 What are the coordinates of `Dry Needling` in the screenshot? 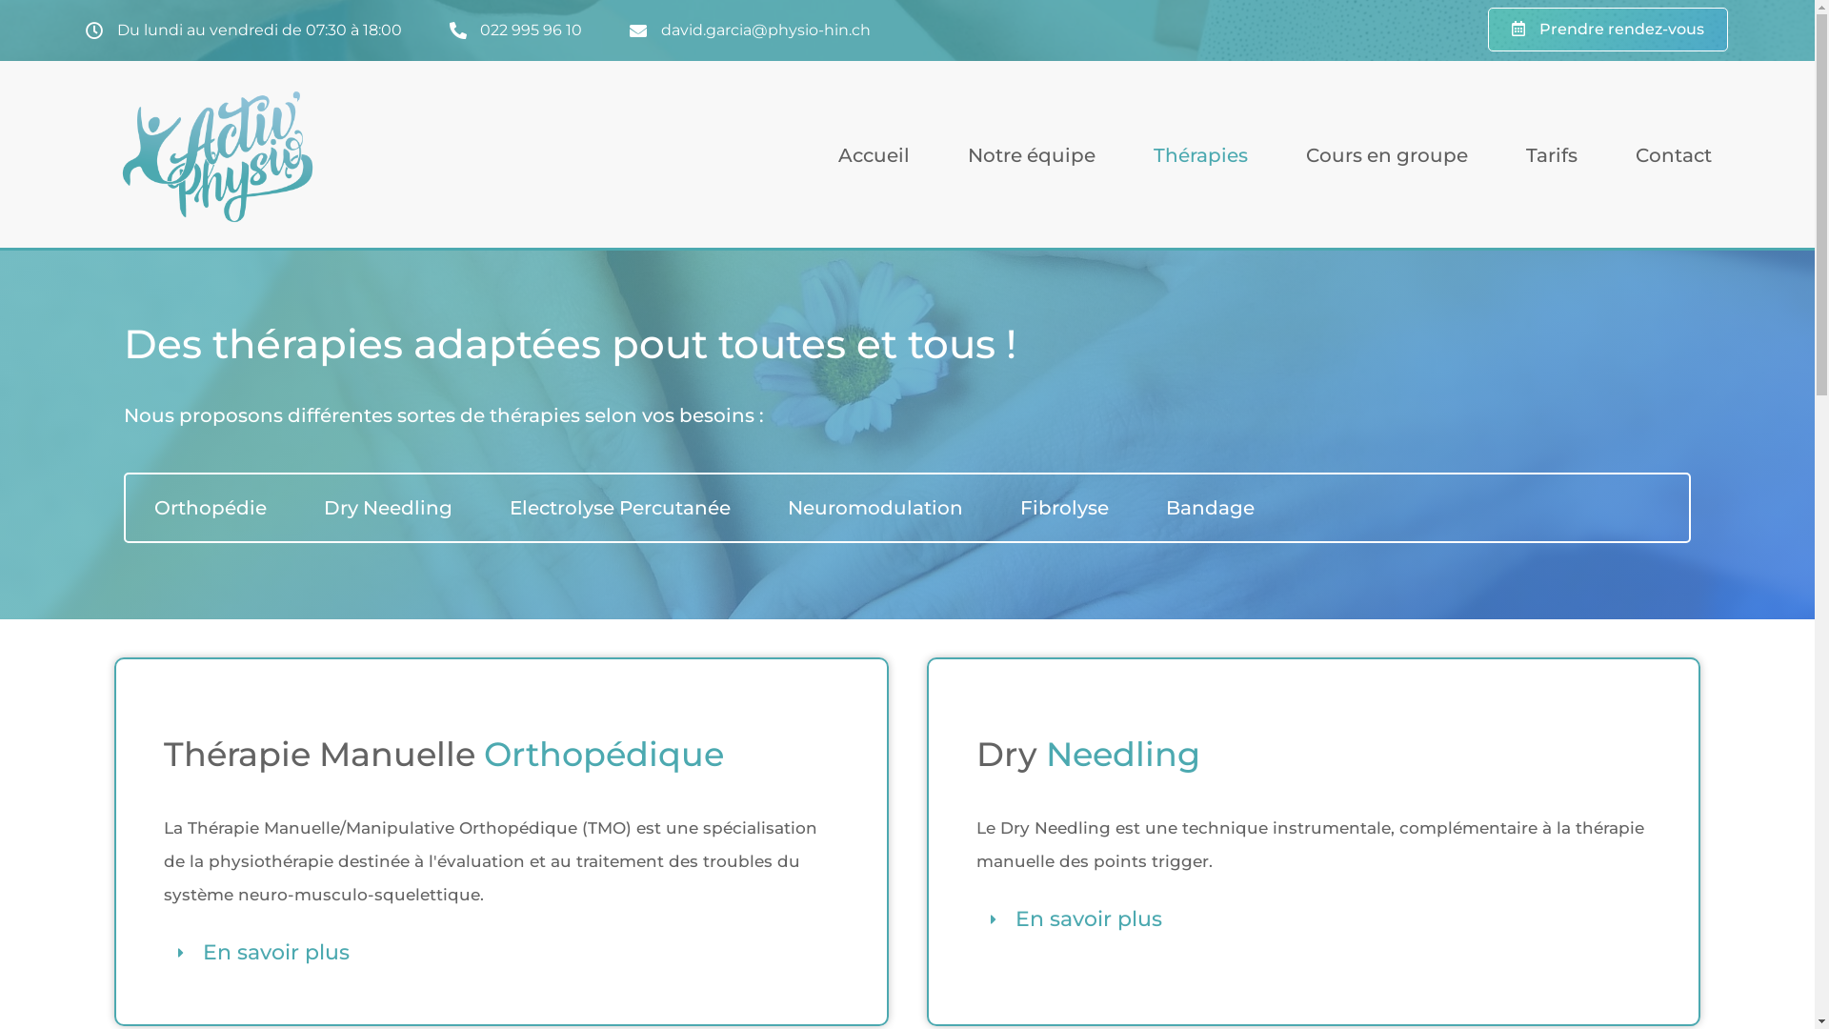 It's located at (388, 508).